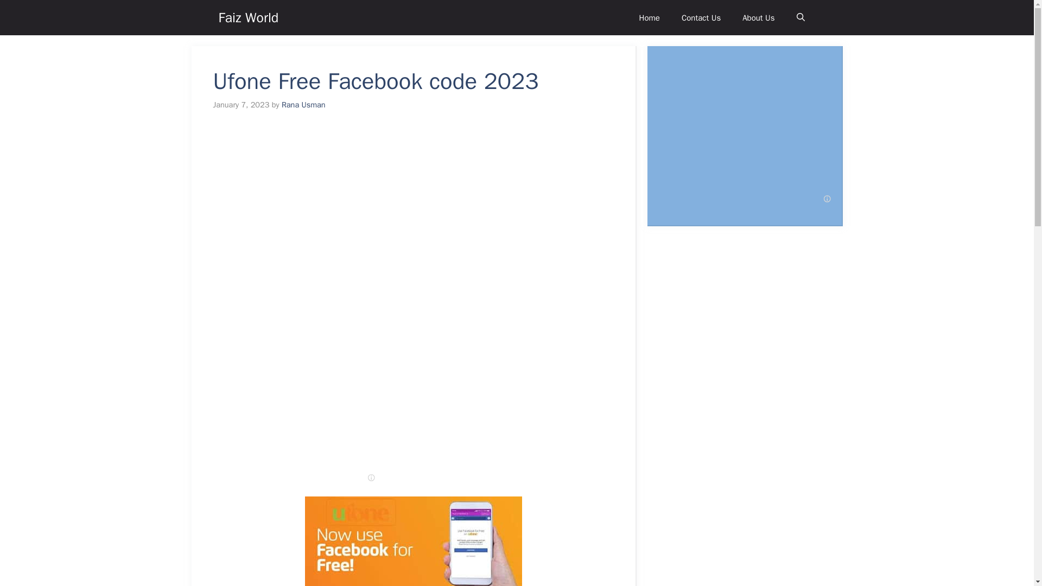  What do you see at coordinates (758, 17) in the screenshot?
I see `About Us` at bounding box center [758, 17].